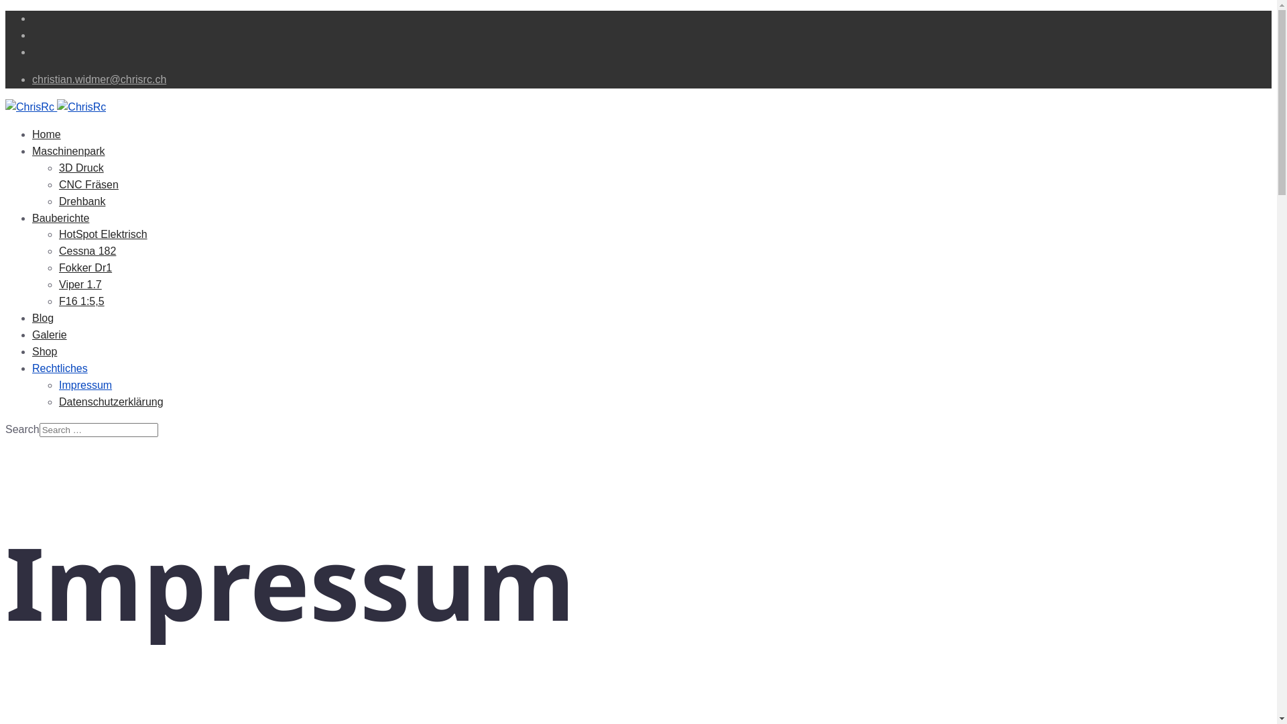  Describe the element at coordinates (47, 134) in the screenshot. I see `Home` at that location.